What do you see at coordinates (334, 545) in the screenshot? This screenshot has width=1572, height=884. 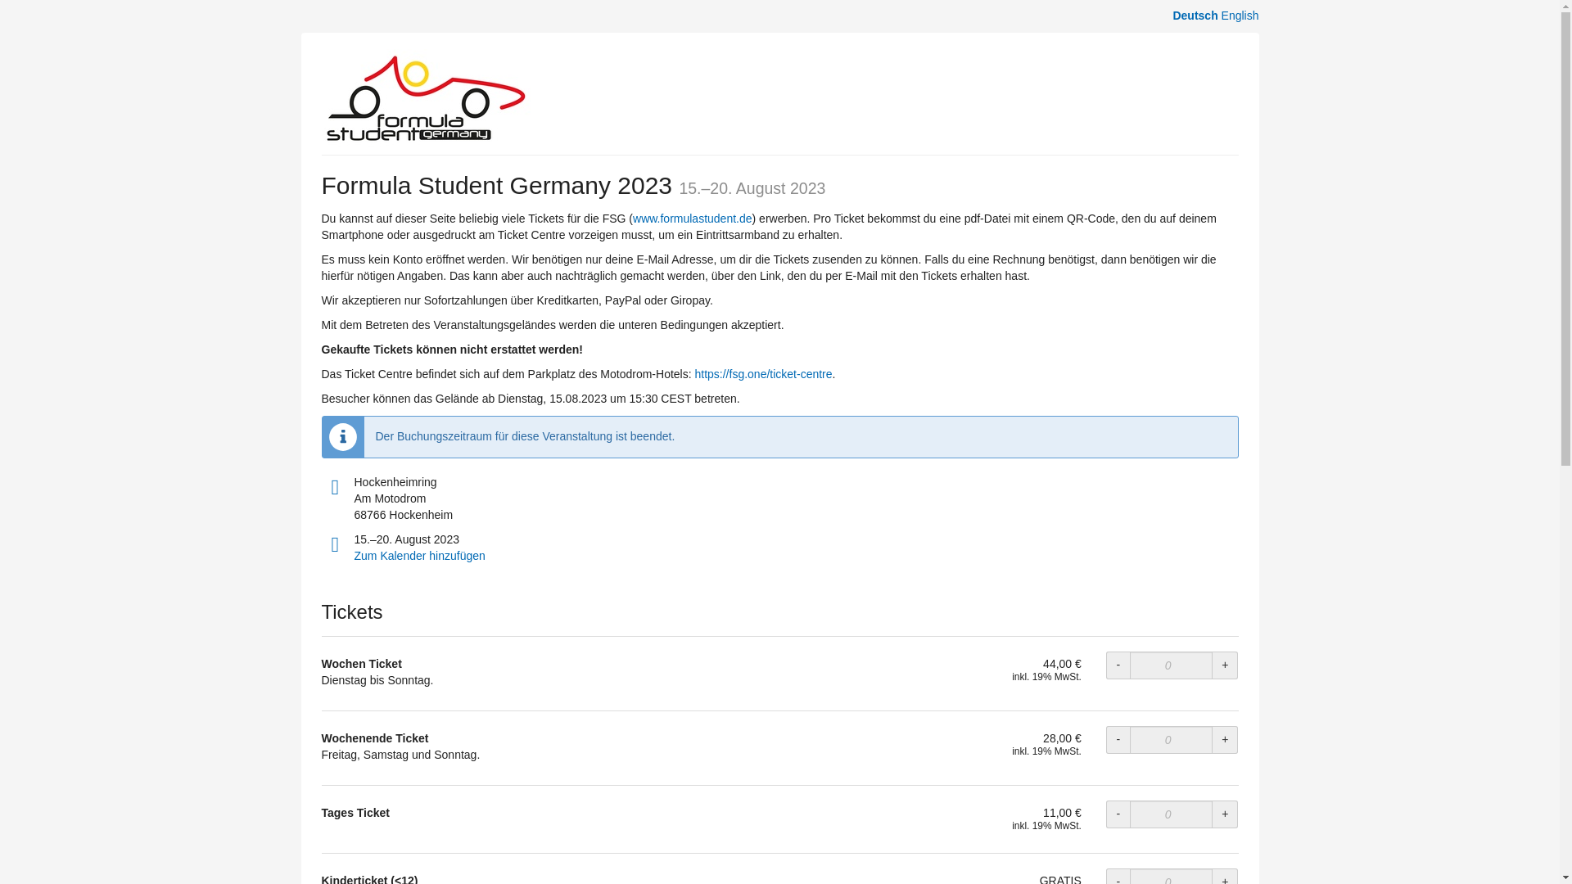 I see `Wann findet diese Veranstaltung statt?` at bounding box center [334, 545].